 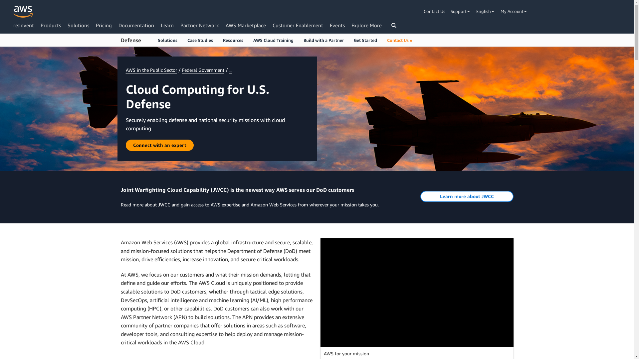 What do you see at coordinates (367, 25) in the screenshot?
I see `Explore More` at bounding box center [367, 25].